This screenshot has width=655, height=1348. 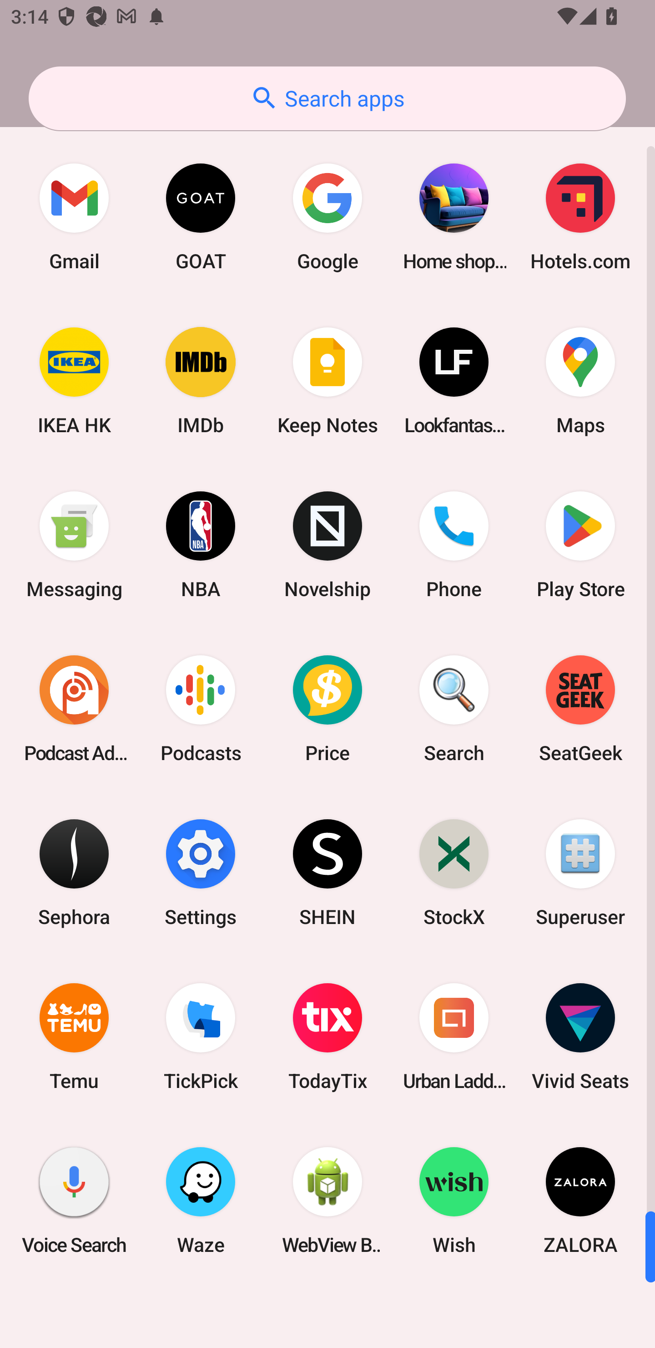 I want to click on SeatGeek, so click(x=580, y=708).